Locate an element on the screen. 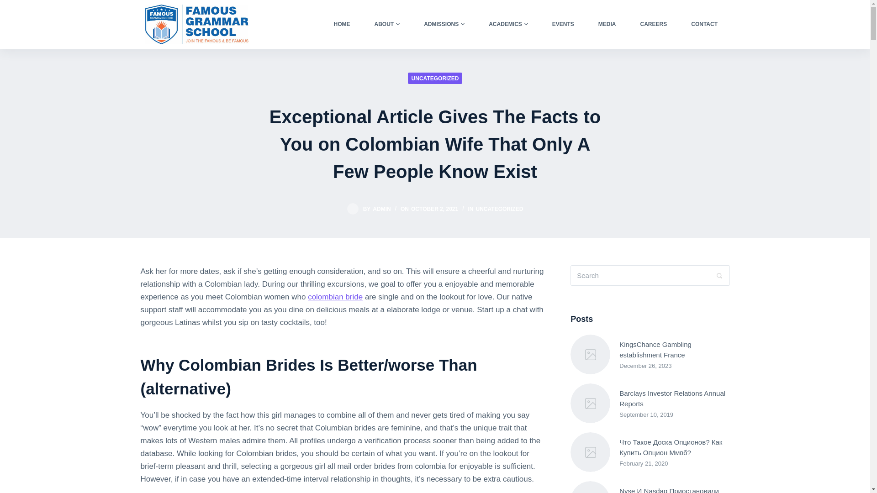 The image size is (877, 493). Skip to content is located at coordinates (9, 5).